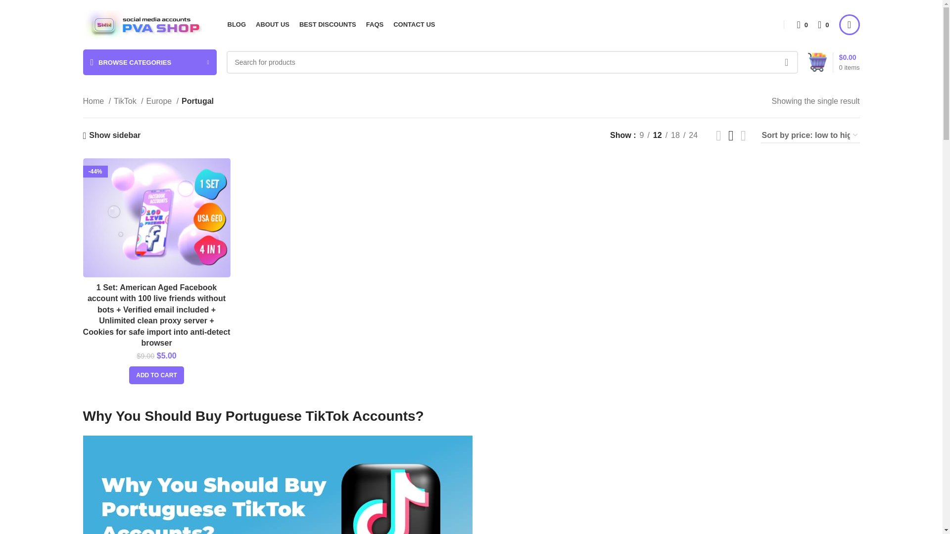  What do you see at coordinates (778, 187) in the screenshot?
I see `Log in` at bounding box center [778, 187].